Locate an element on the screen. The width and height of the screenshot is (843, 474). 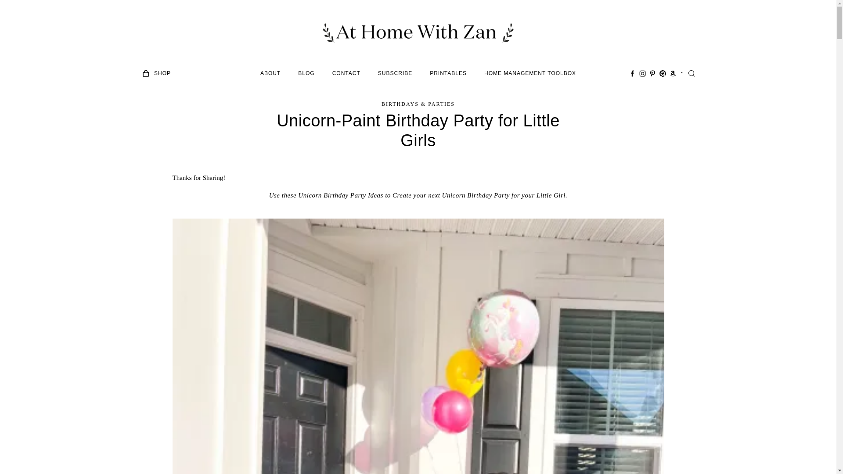
ABOUT is located at coordinates (270, 73).